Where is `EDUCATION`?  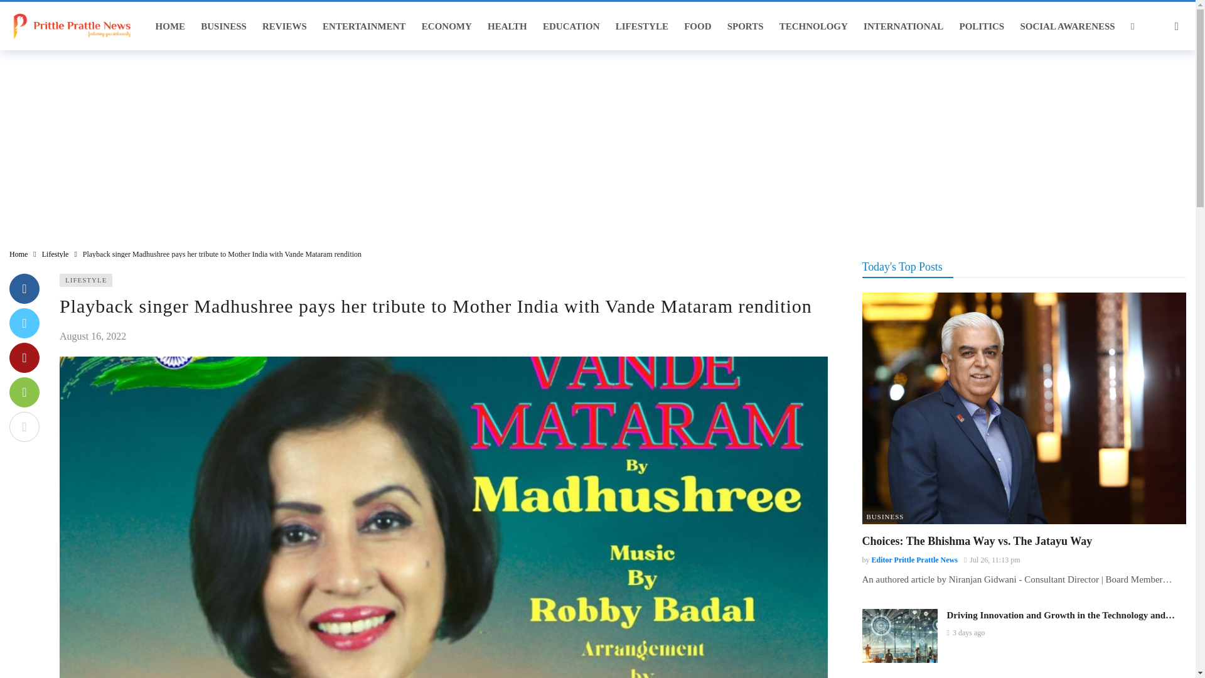 EDUCATION is located at coordinates (571, 26).